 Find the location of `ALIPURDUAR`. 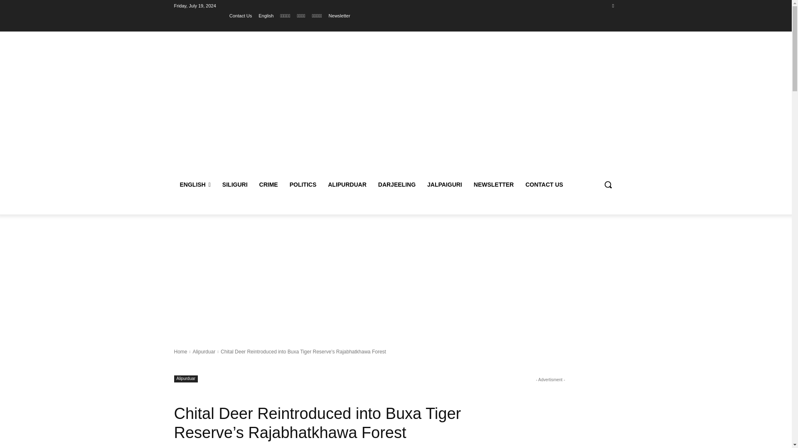

ALIPURDUAR is located at coordinates (347, 184).